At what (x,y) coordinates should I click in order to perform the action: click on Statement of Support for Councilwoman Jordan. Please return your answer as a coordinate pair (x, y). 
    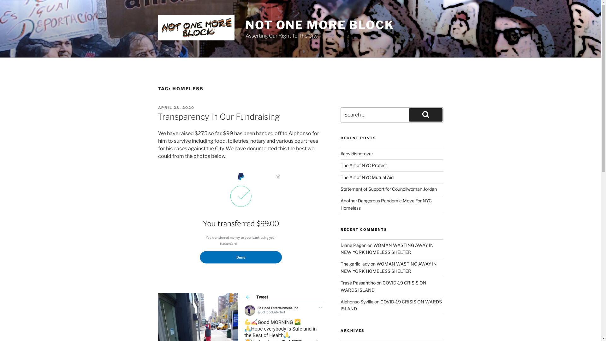
    Looking at the image, I should click on (389, 189).